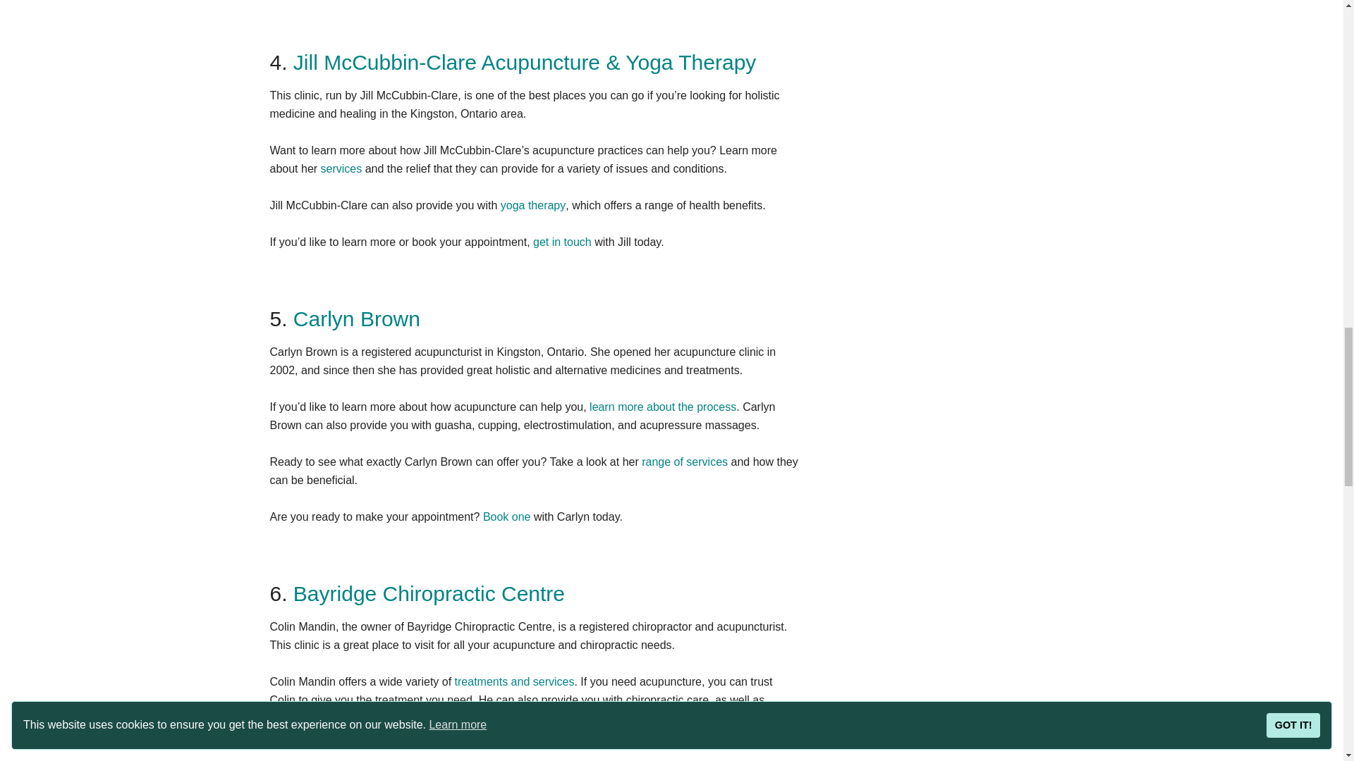  I want to click on treatments and services, so click(515, 682).